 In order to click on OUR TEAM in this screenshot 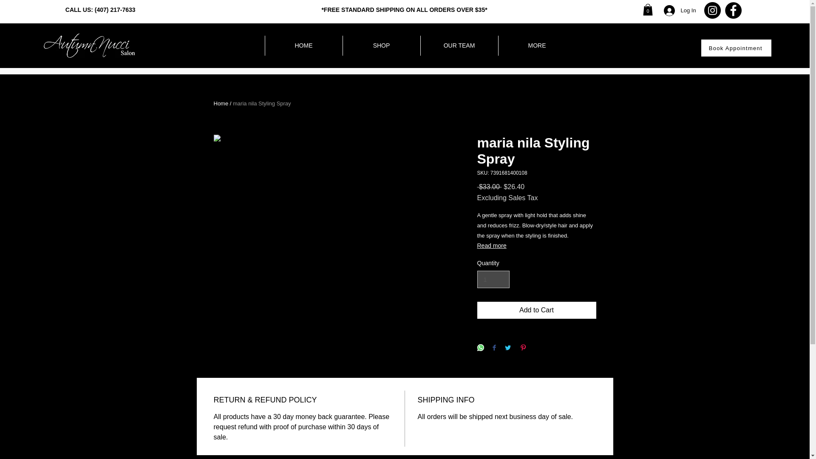, I will do `click(459, 45)`.